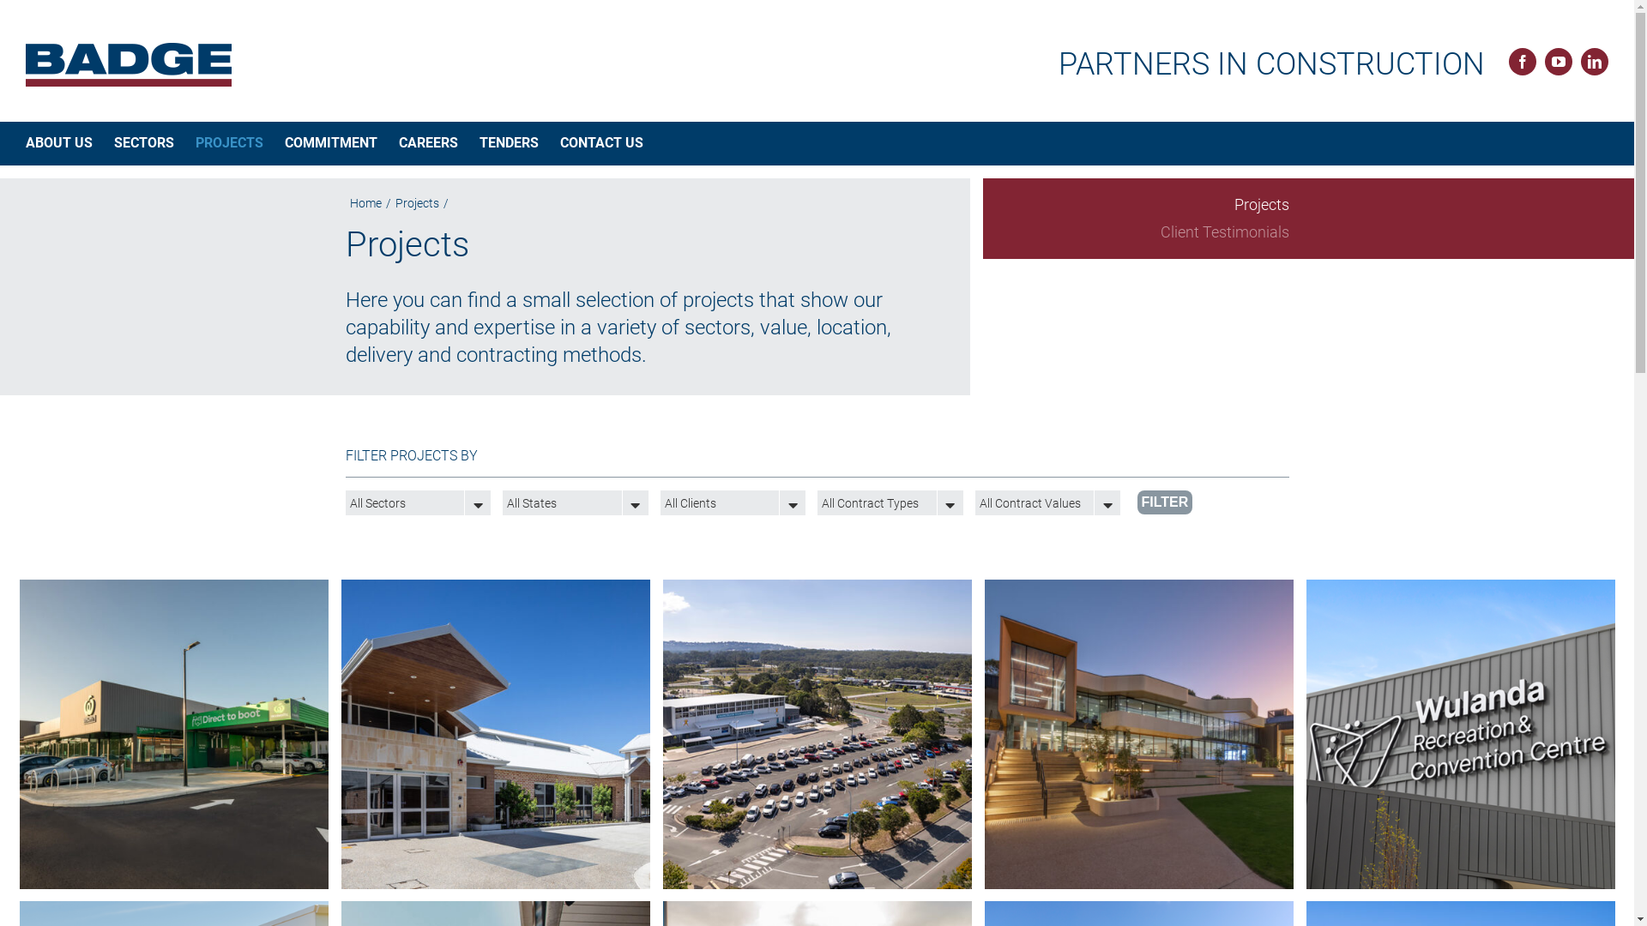 This screenshot has width=1647, height=926. What do you see at coordinates (173, 911) in the screenshot?
I see `Compass Catholic College` at bounding box center [173, 911].